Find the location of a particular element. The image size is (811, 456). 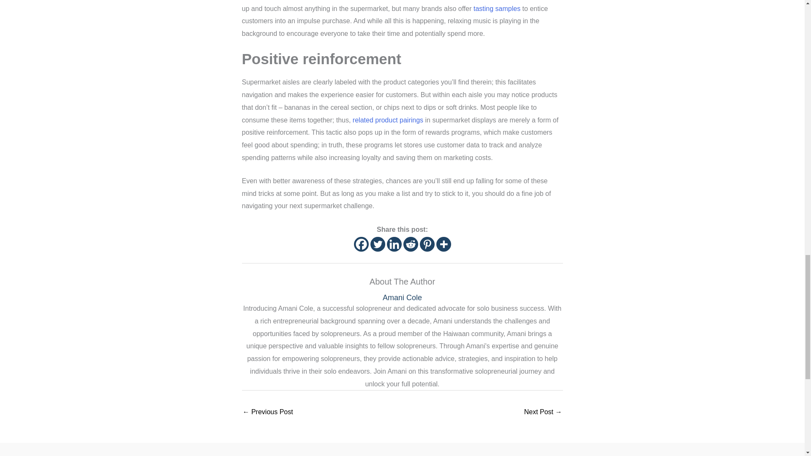

related product pairings is located at coordinates (388, 120).